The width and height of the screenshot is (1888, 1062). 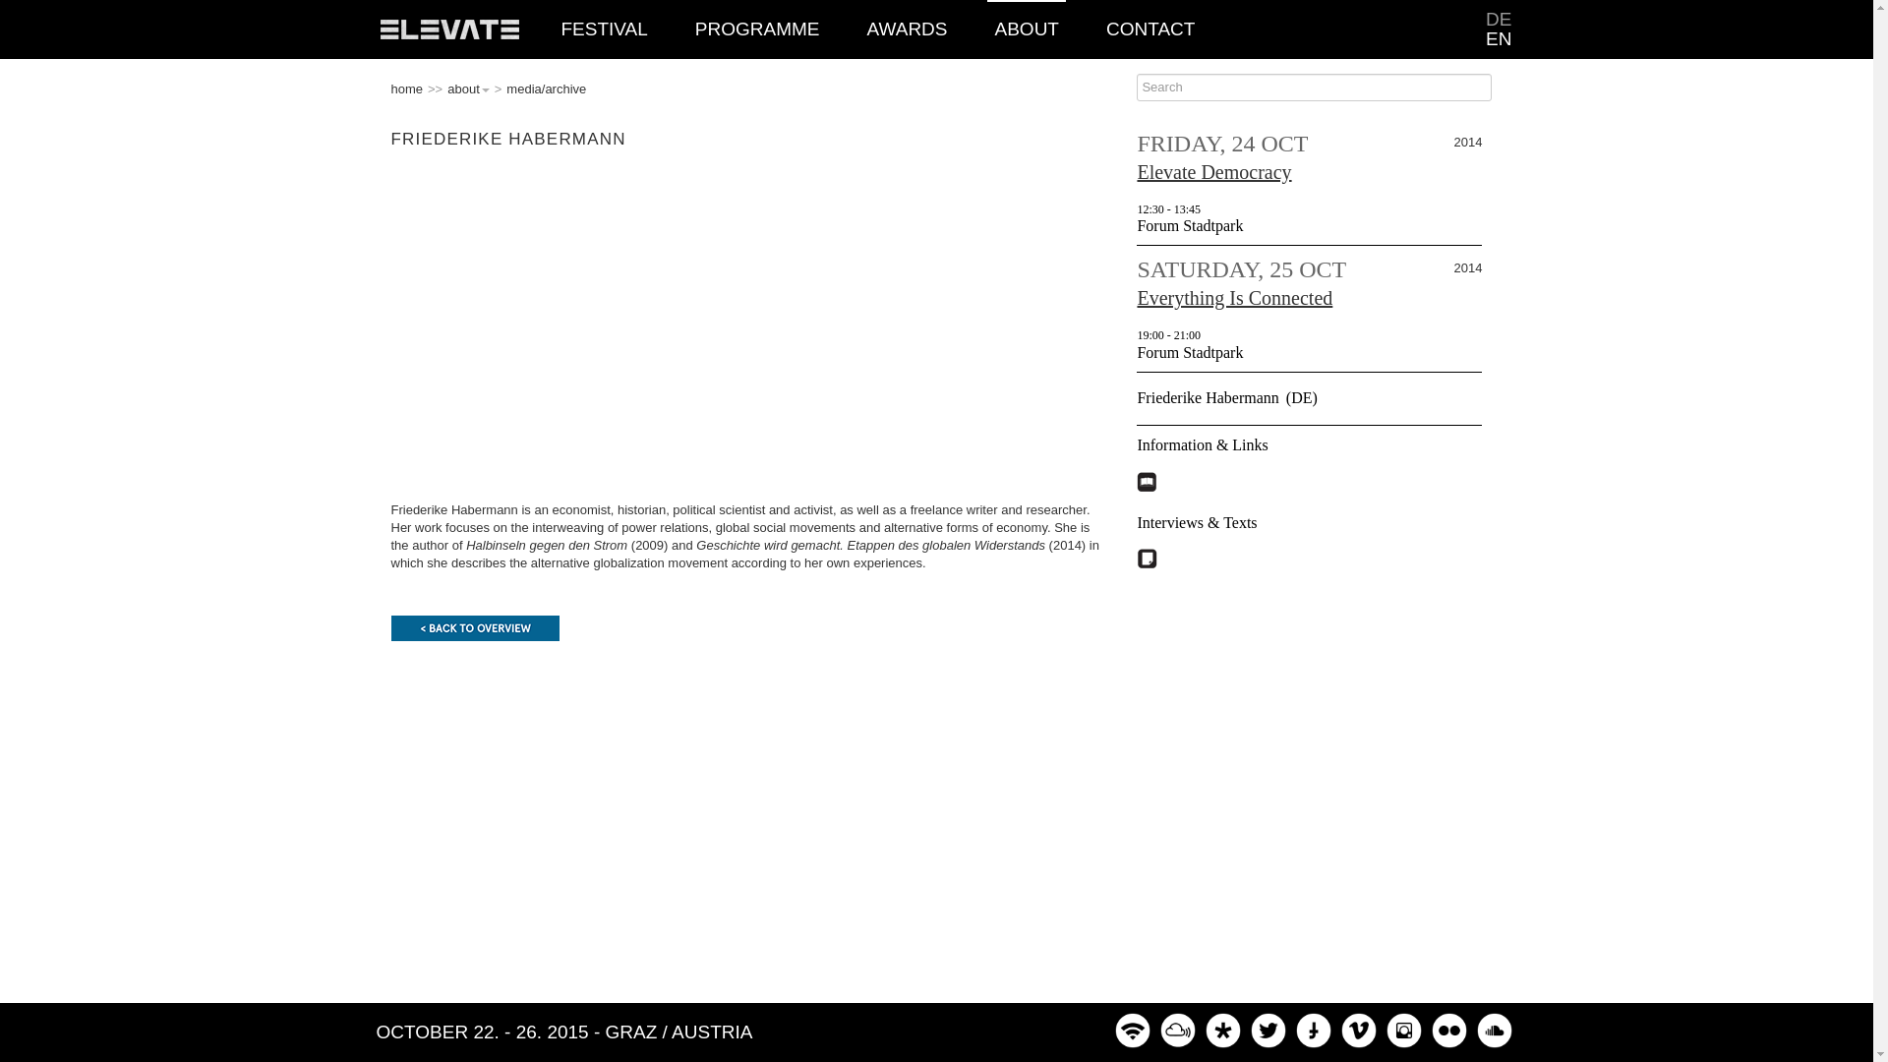 I want to click on ABOUT, so click(x=1027, y=29).